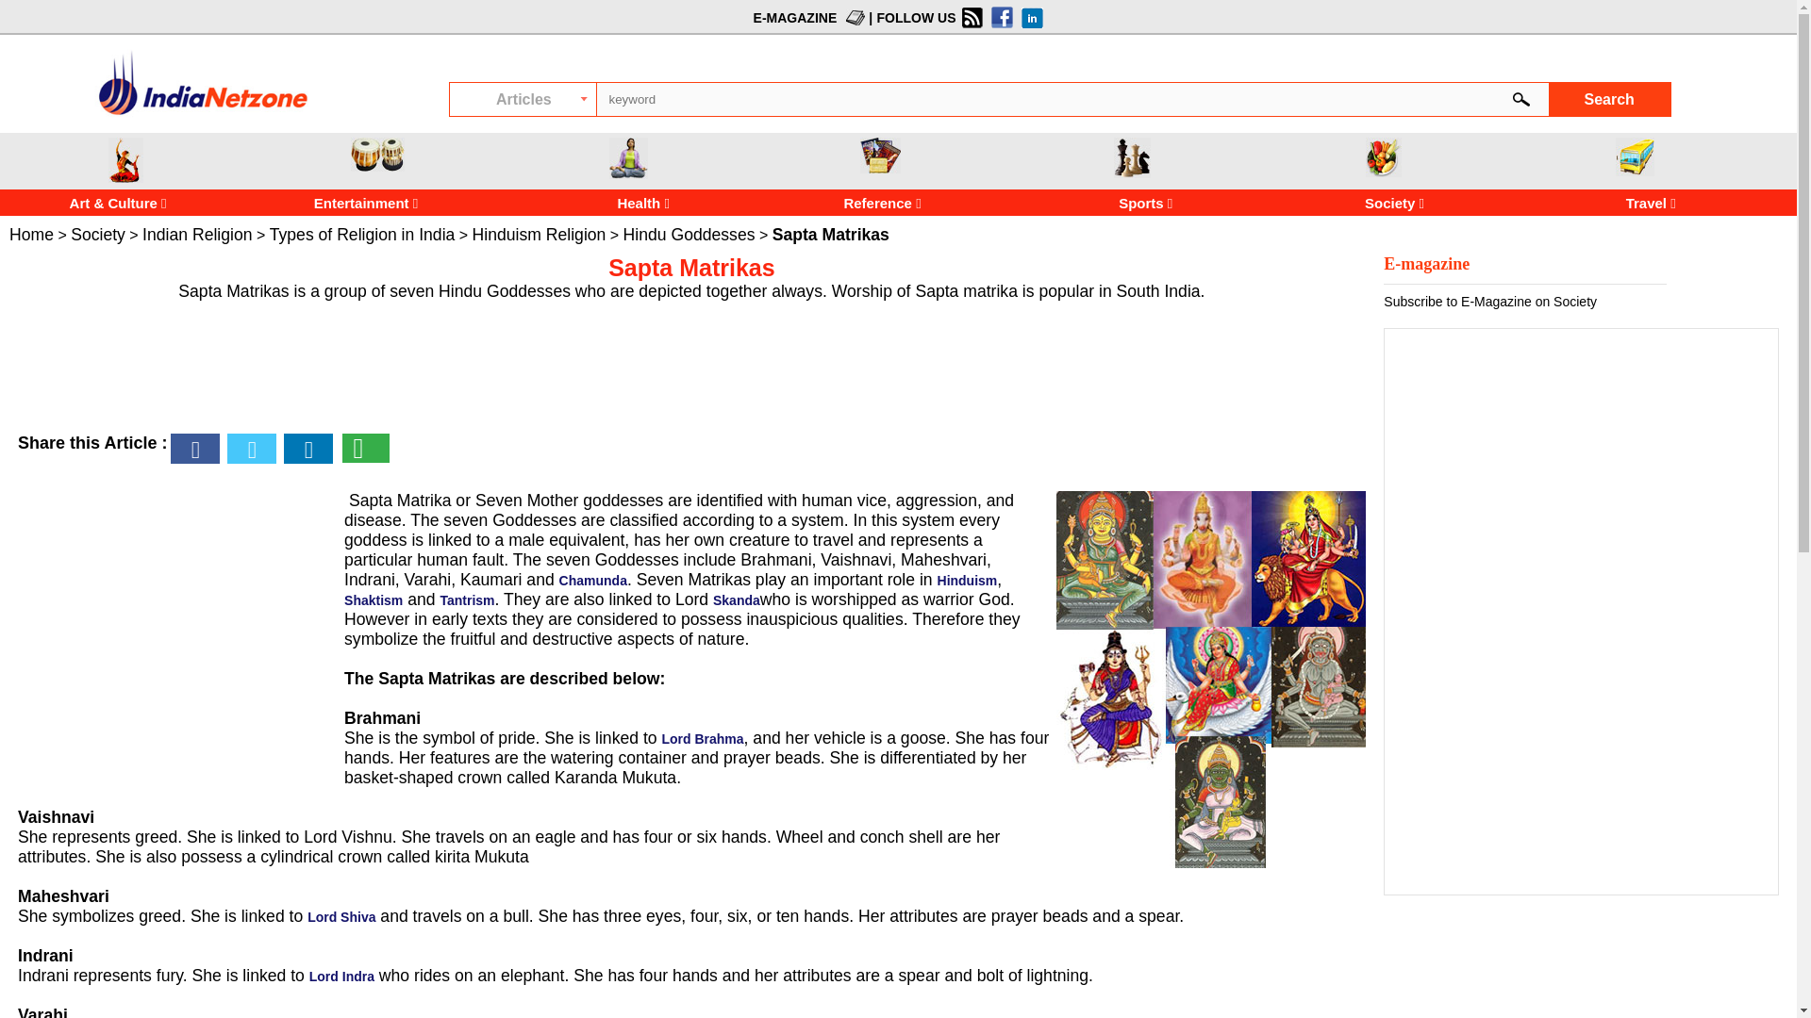  Describe the element at coordinates (1029, 17) in the screenshot. I see `Follow on LinkedIn` at that location.